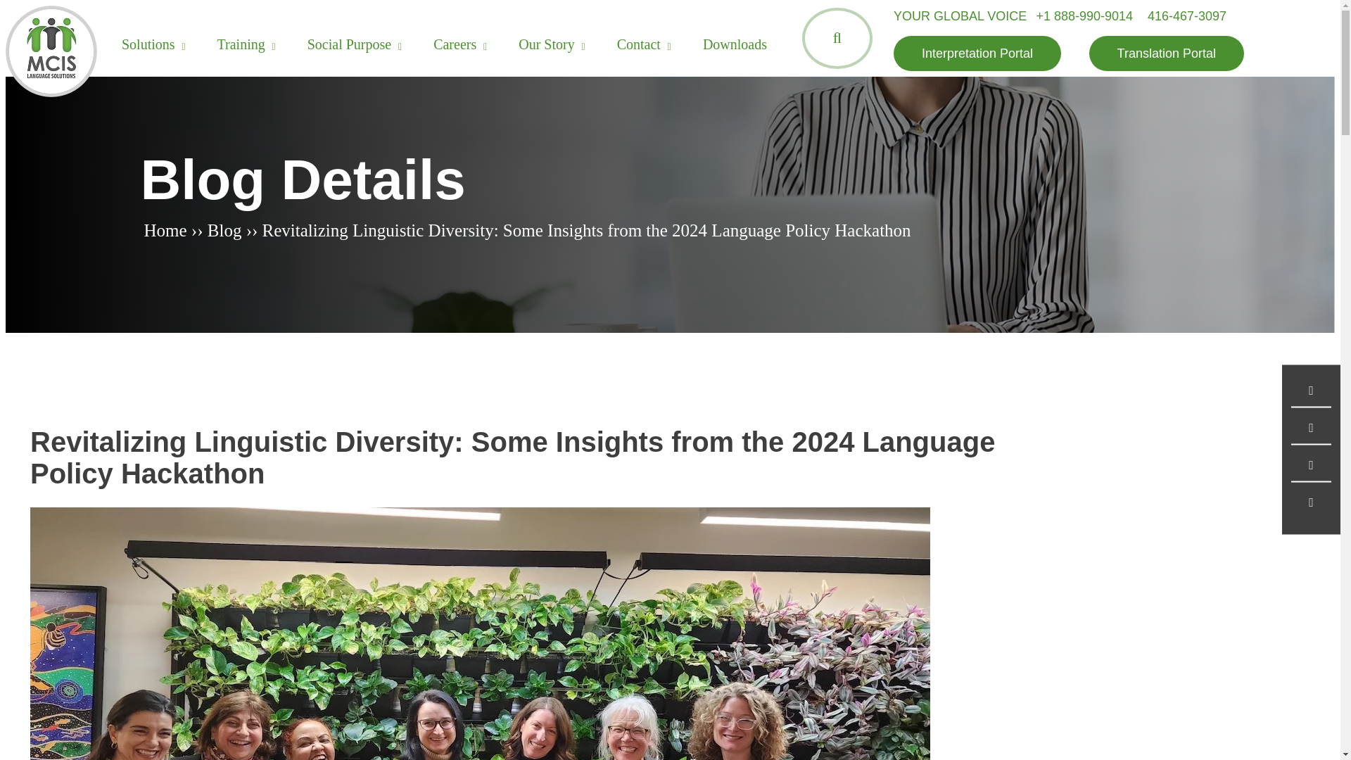 The width and height of the screenshot is (1351, 760). What do you see at coordinates (148, 44) in the screenshot?
I see `Solutions` at bounding box center [148, 44].